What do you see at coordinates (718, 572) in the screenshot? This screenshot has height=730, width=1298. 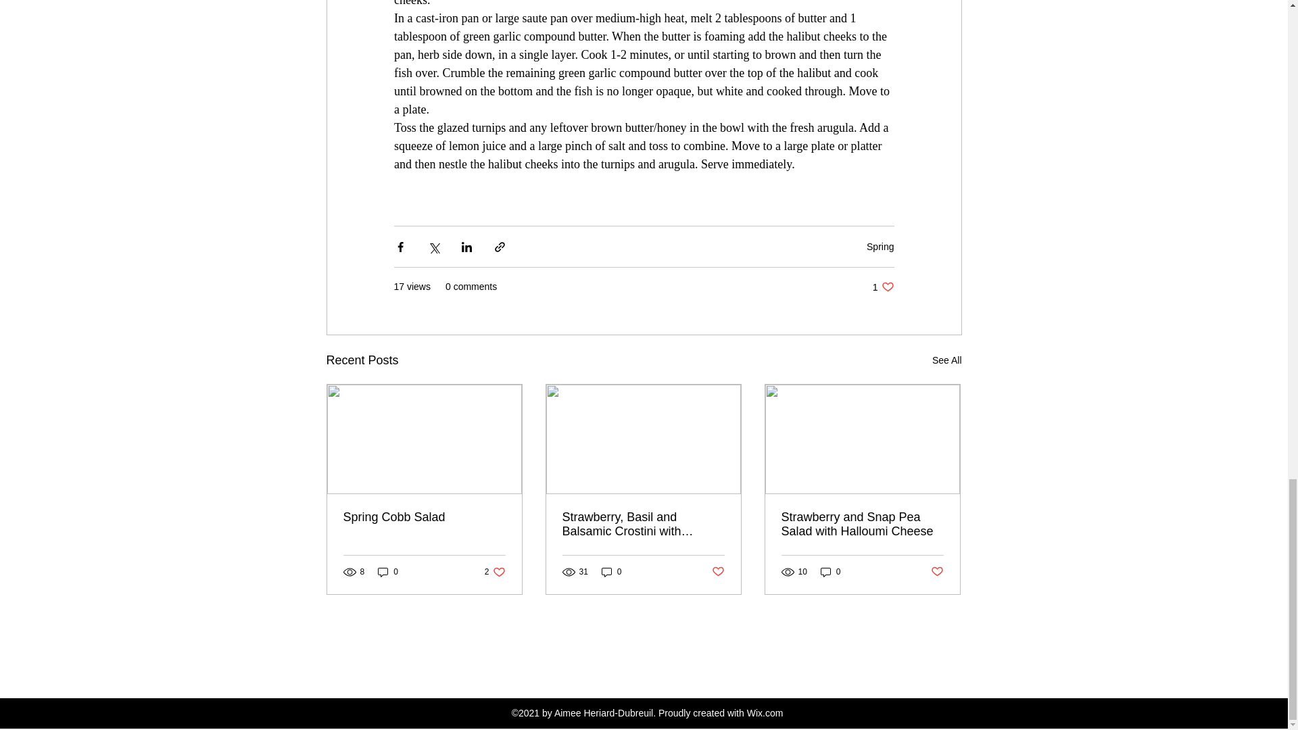 I see `0` at bounding box center [718, 572].